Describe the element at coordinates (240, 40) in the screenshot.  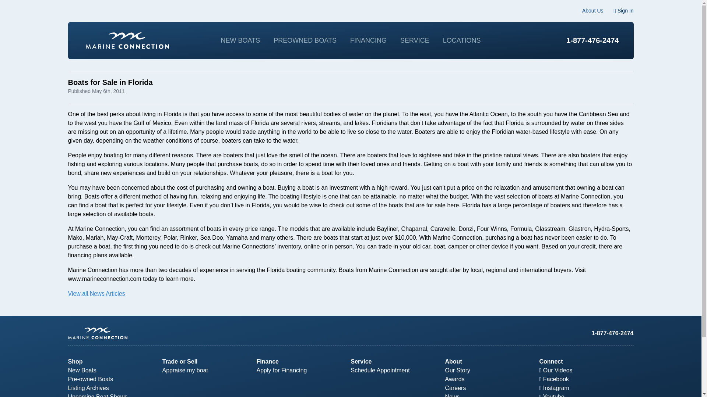
I see `NEW BOATS` at that location.